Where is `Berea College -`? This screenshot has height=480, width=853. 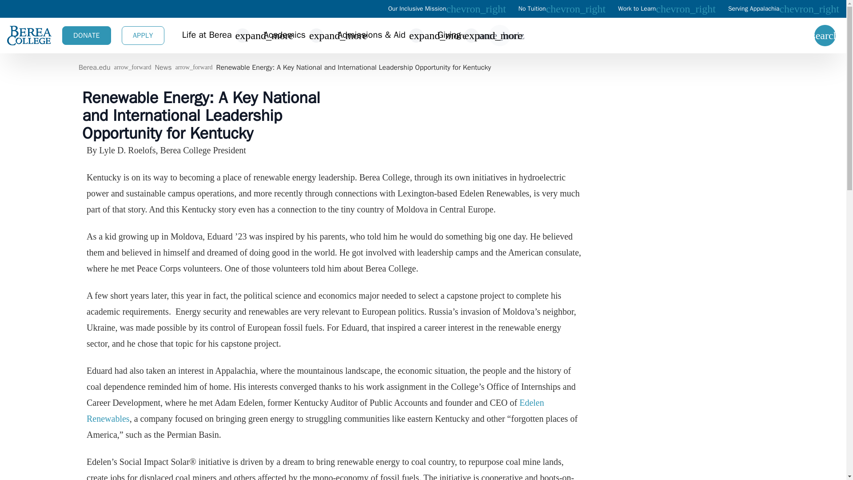 Berea College - is located at coordinates (29, 36).